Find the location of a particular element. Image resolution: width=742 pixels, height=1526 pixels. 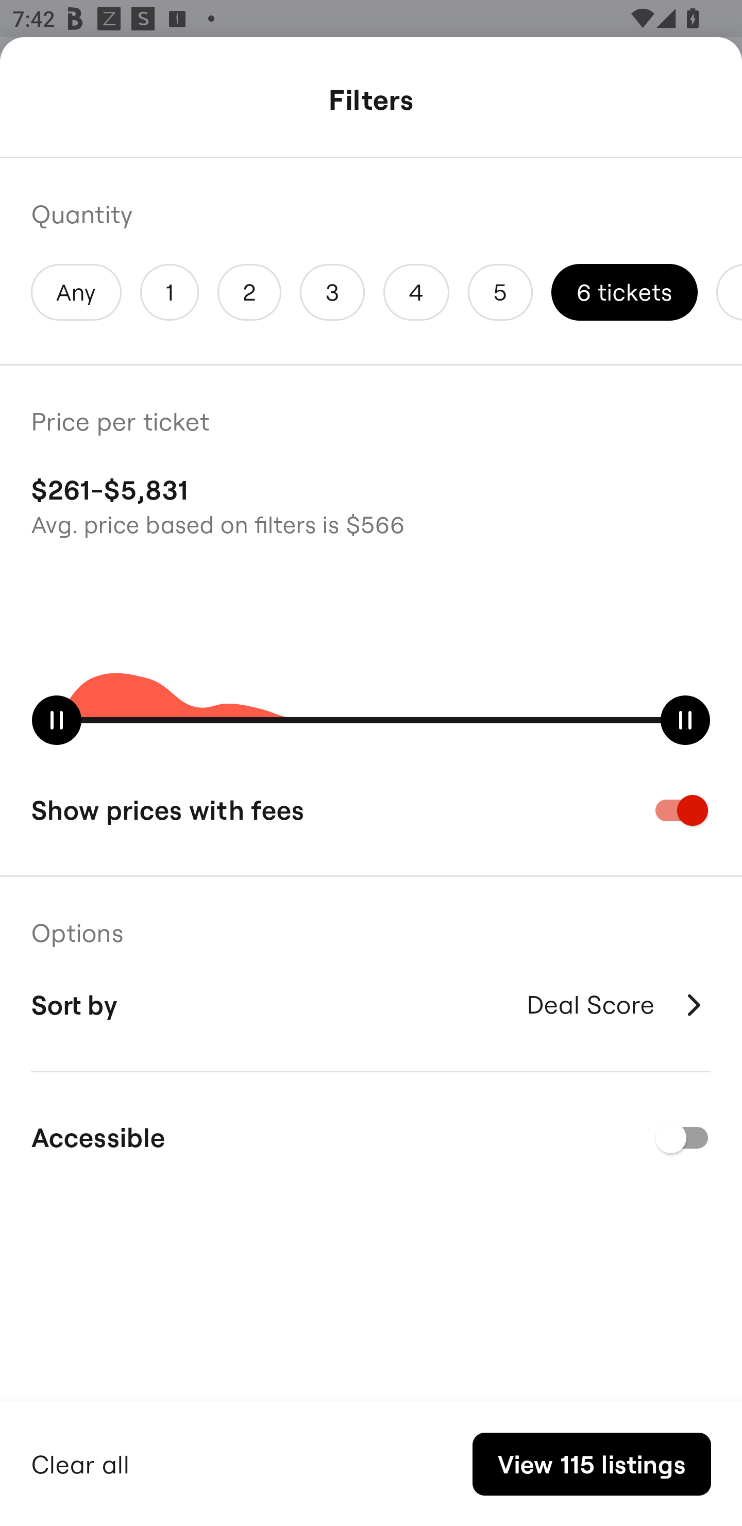

Sort by Deal Score is located at coordinates (371, 1004).